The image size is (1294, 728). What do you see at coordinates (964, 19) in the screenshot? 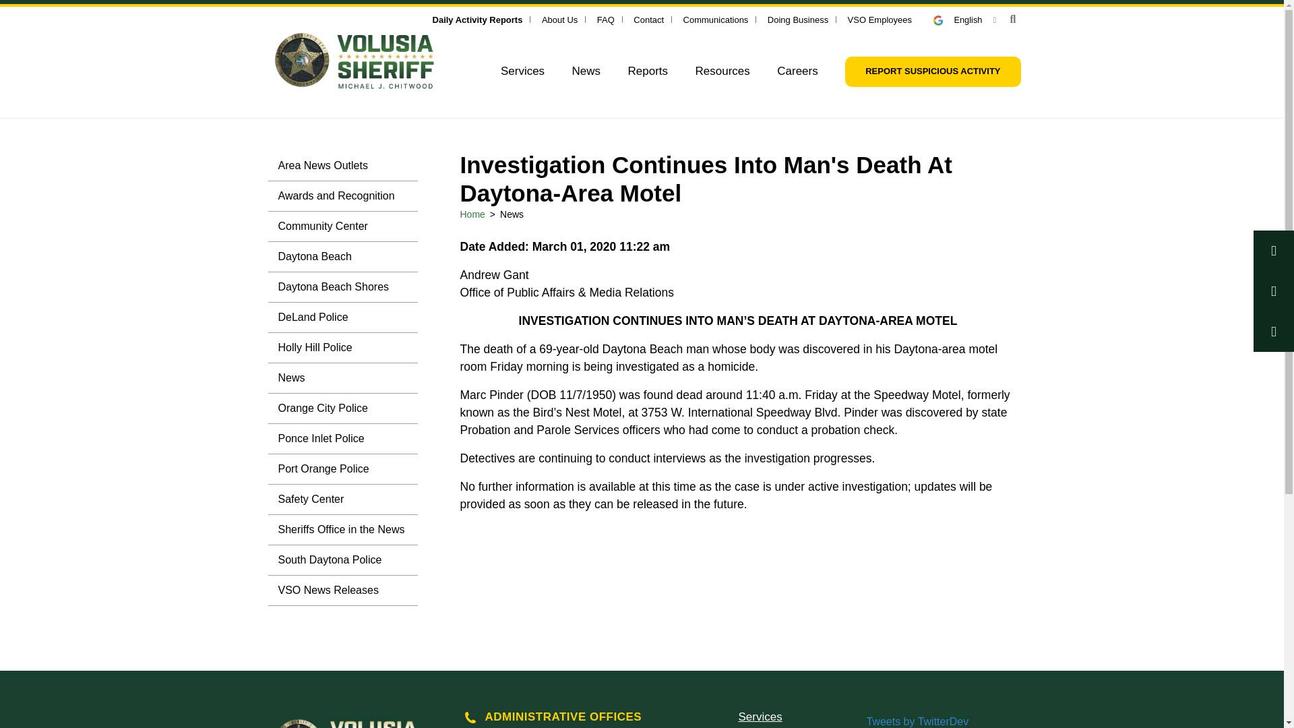
I see `English` at bounding box center [964, 19].